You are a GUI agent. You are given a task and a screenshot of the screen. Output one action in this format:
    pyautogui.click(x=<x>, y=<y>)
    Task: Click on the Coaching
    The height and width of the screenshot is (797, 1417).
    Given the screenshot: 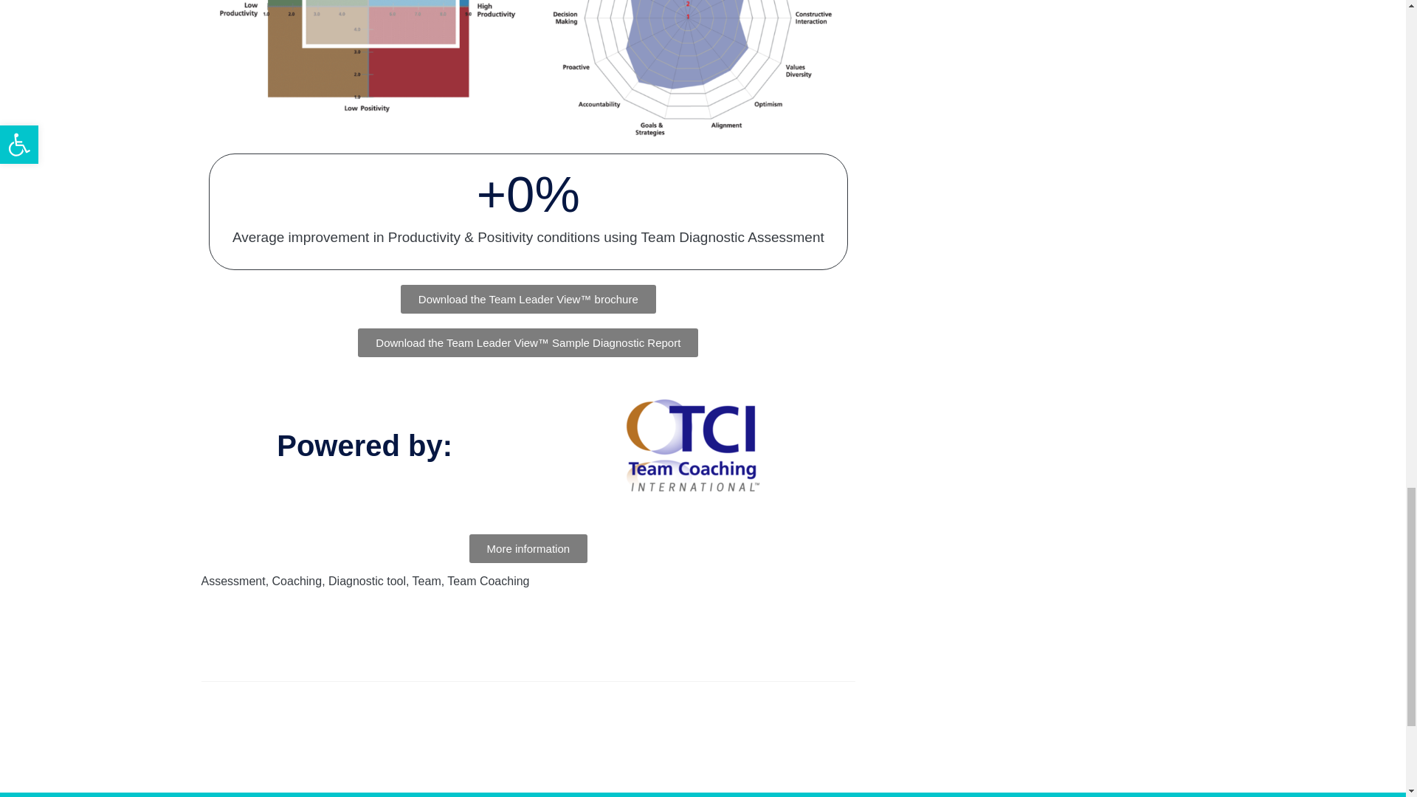 What is the action you would take?
    pyautogui.click(x=297, y=580)
    